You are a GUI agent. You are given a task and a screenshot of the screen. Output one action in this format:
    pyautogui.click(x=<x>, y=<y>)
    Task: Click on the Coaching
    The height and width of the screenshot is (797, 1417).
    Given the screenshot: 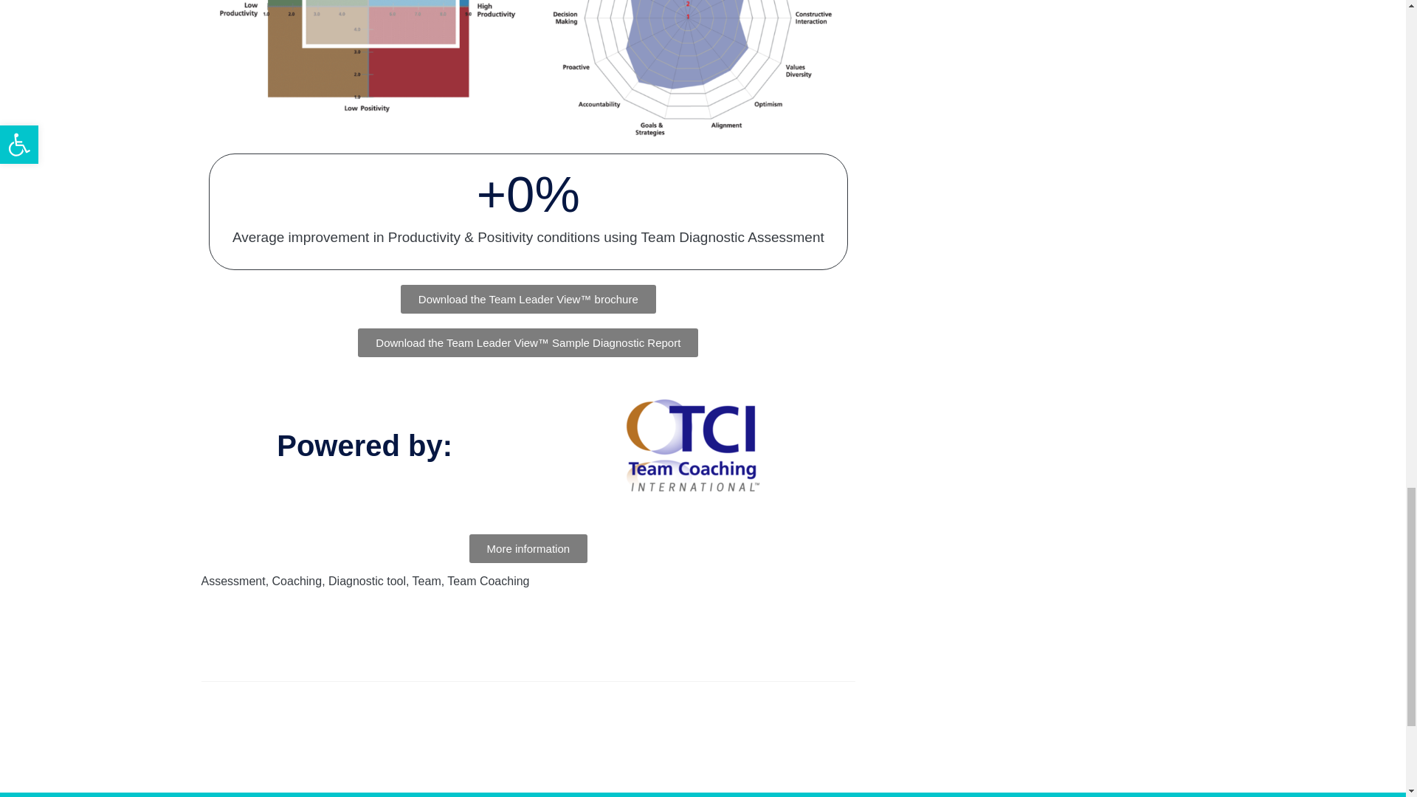 What is the action you would take?
    pyautogui.click(x=297, y=580)
    